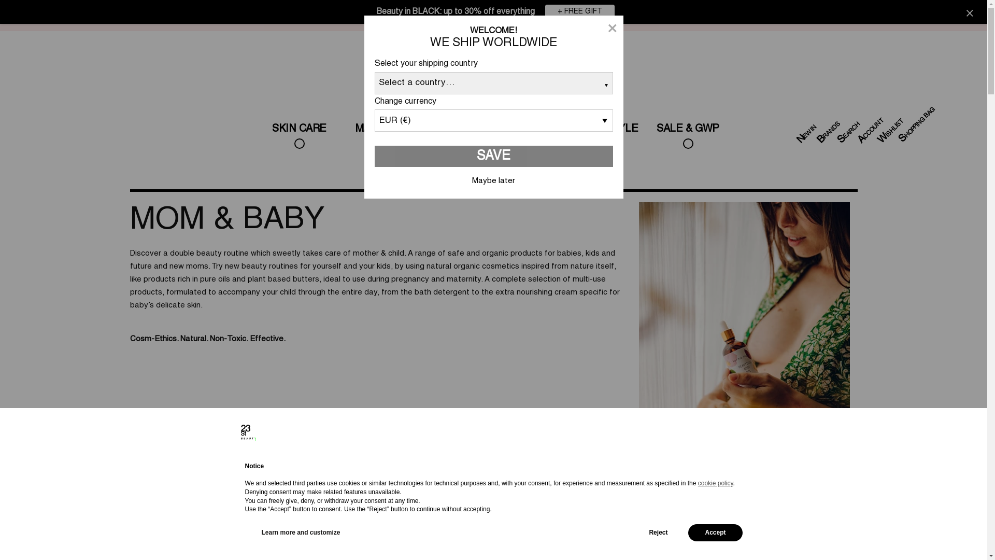  I want to click on Bath & Shower, so click(167, 494).